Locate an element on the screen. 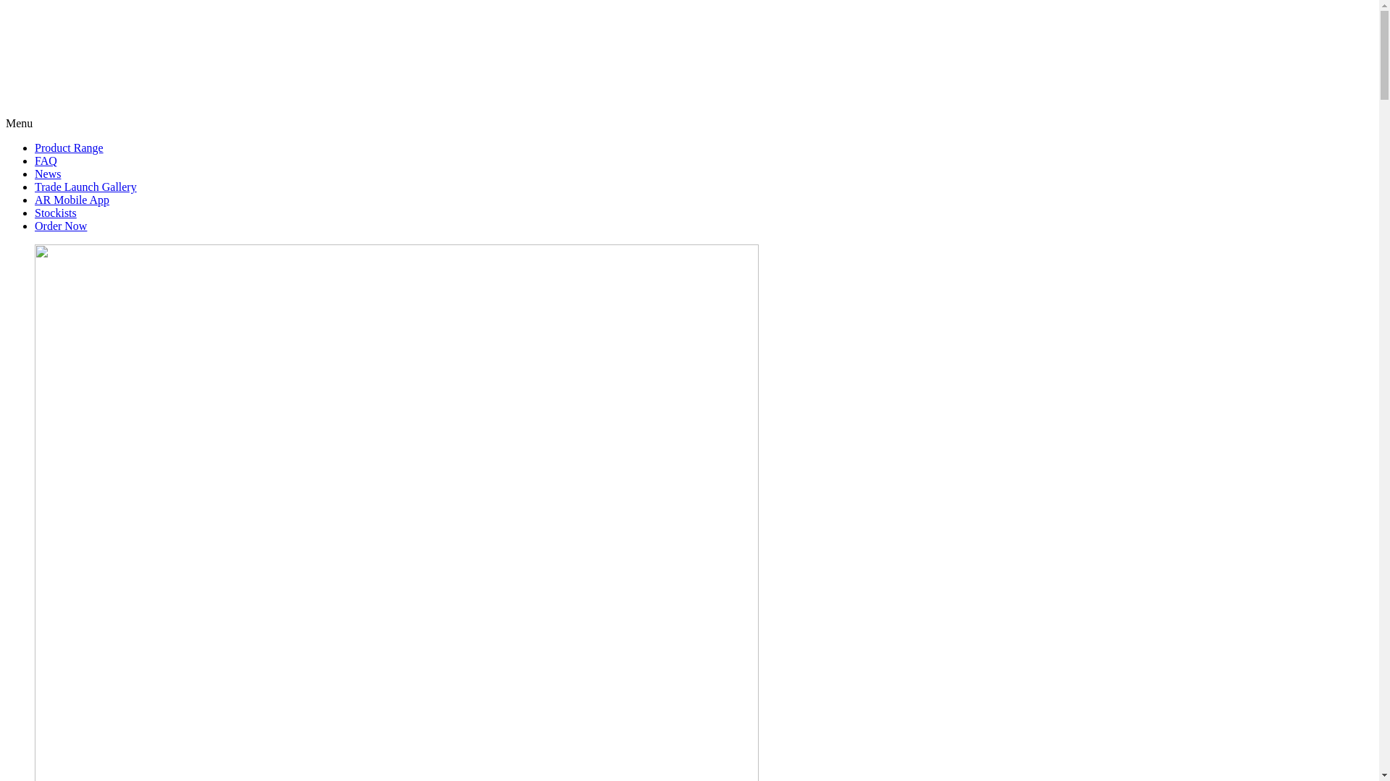 Image resolution: width=1390 pixels, height=781 pixels. Order Now is located at coordinates (61, 226).